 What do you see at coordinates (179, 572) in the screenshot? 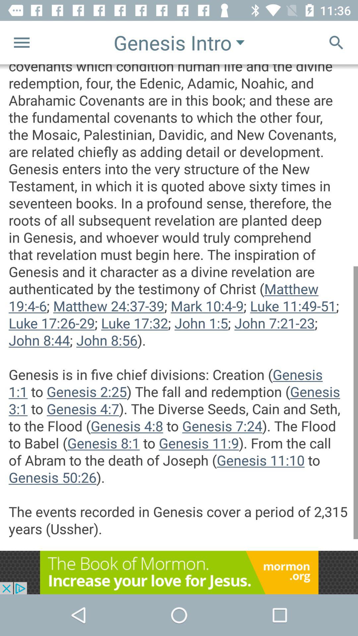
I see `go to the advertised site` at bounding box center [179, 572].